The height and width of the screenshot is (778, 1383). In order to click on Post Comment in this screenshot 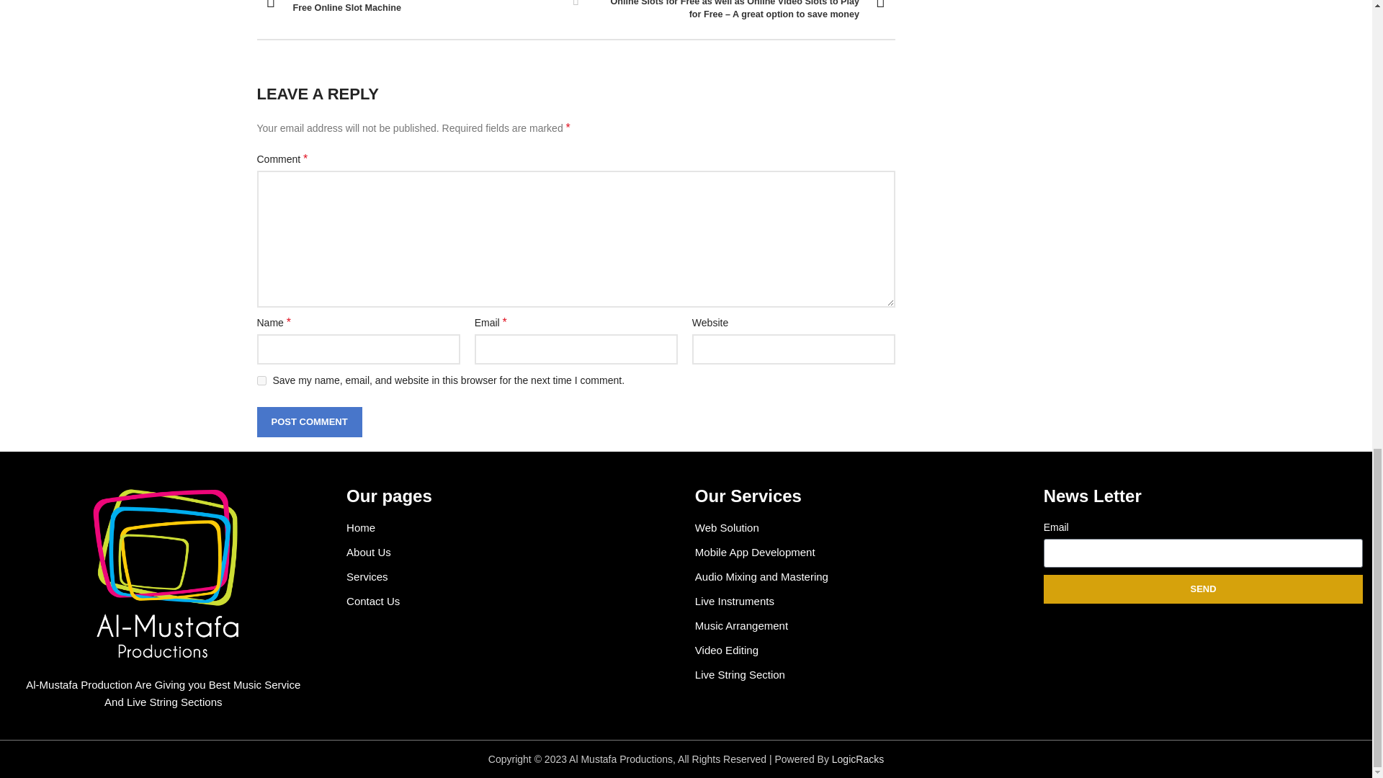, I will do `click(261, 380)`.